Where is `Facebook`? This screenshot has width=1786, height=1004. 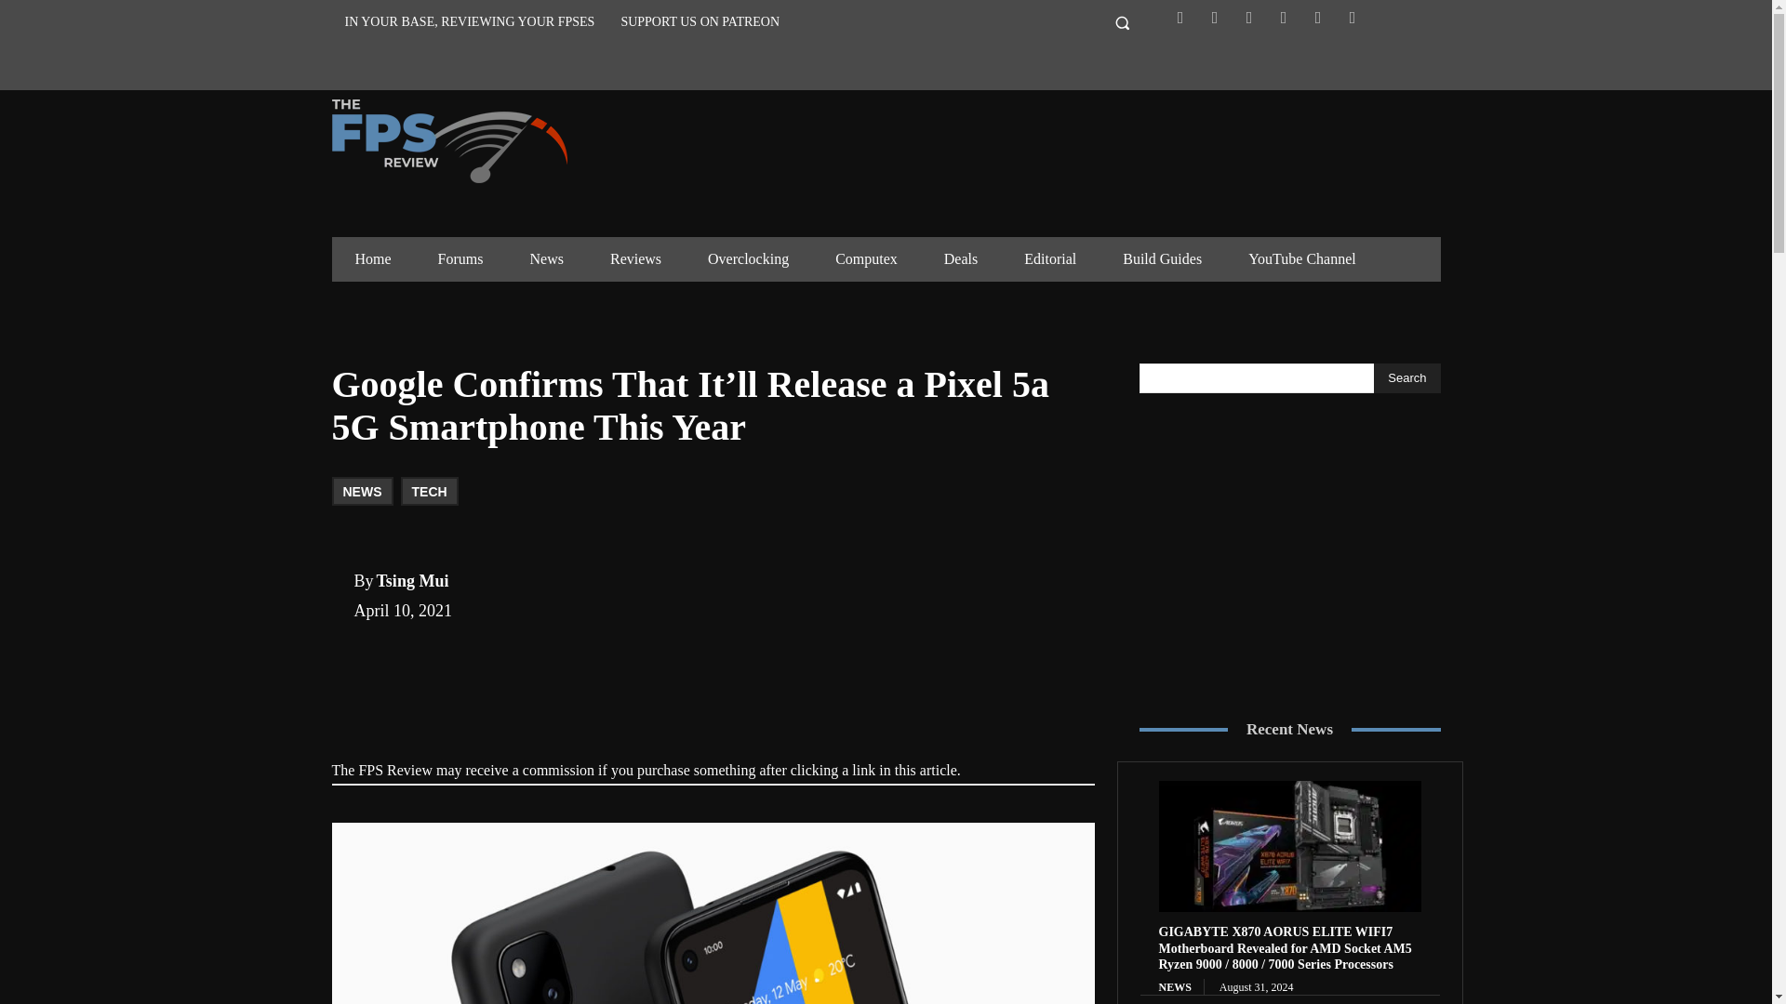 Facebook is located at coordinates (1180, 17).